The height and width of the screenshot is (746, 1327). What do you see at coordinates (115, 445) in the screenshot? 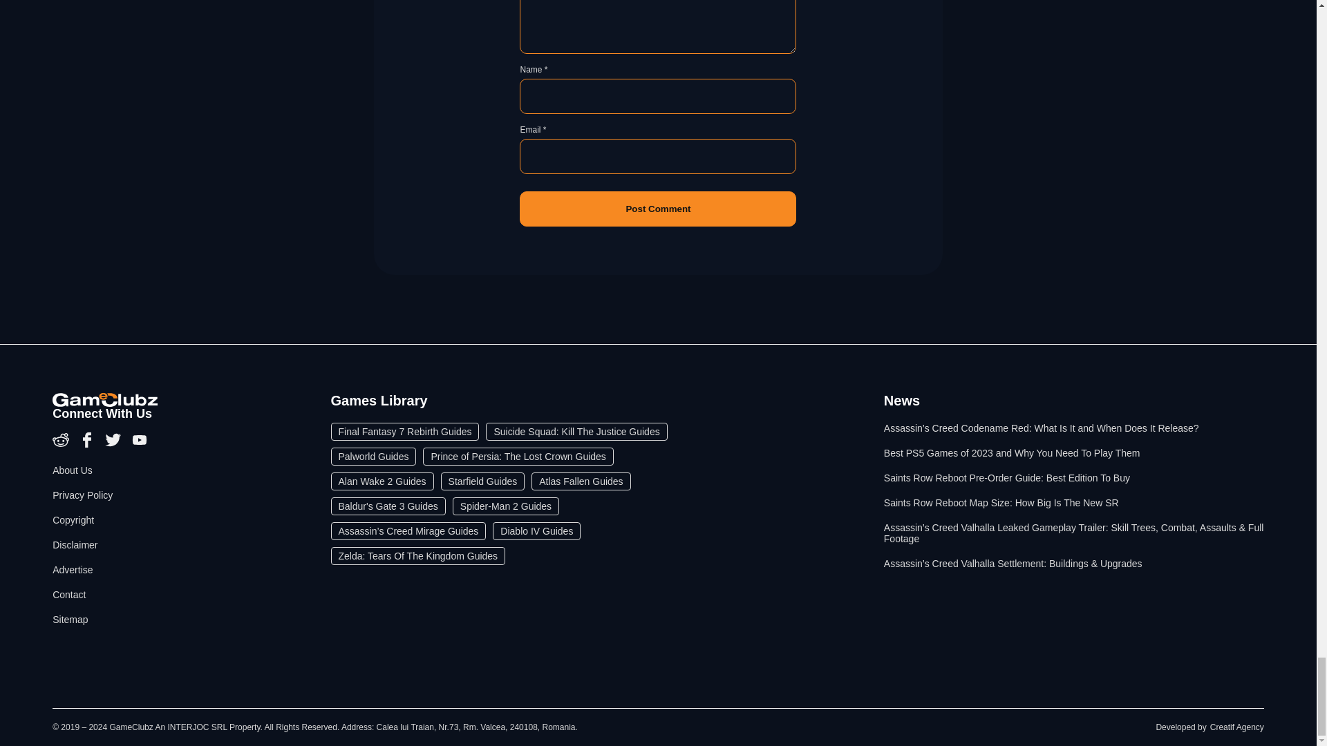
I see `twitter` at bounding box center [115, 445].